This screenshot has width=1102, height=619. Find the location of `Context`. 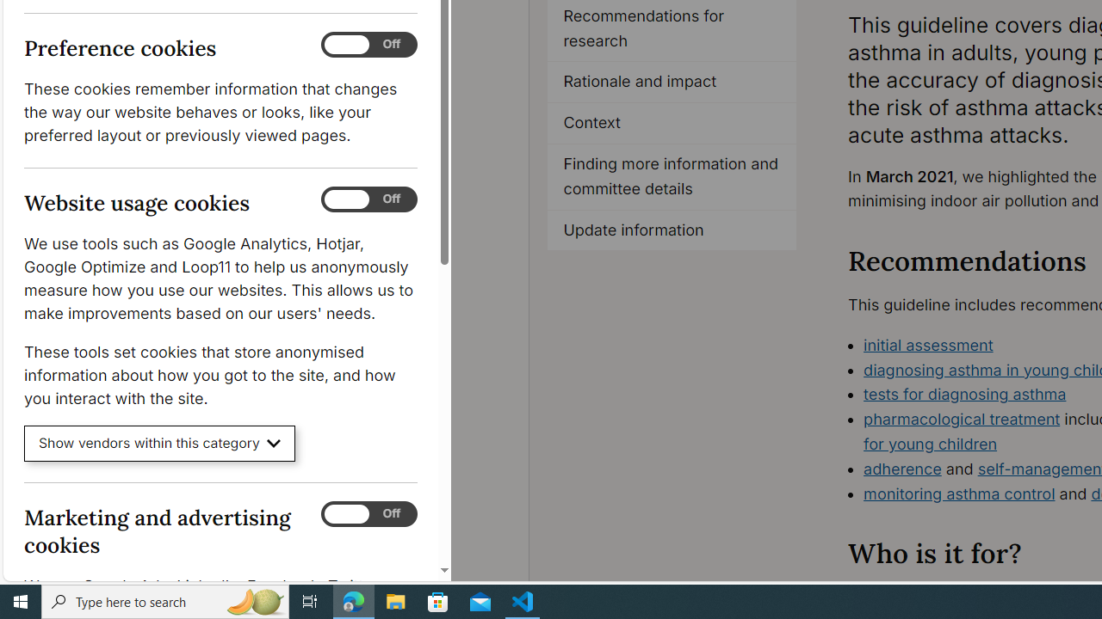

Context is located at coordinates (672, 124).